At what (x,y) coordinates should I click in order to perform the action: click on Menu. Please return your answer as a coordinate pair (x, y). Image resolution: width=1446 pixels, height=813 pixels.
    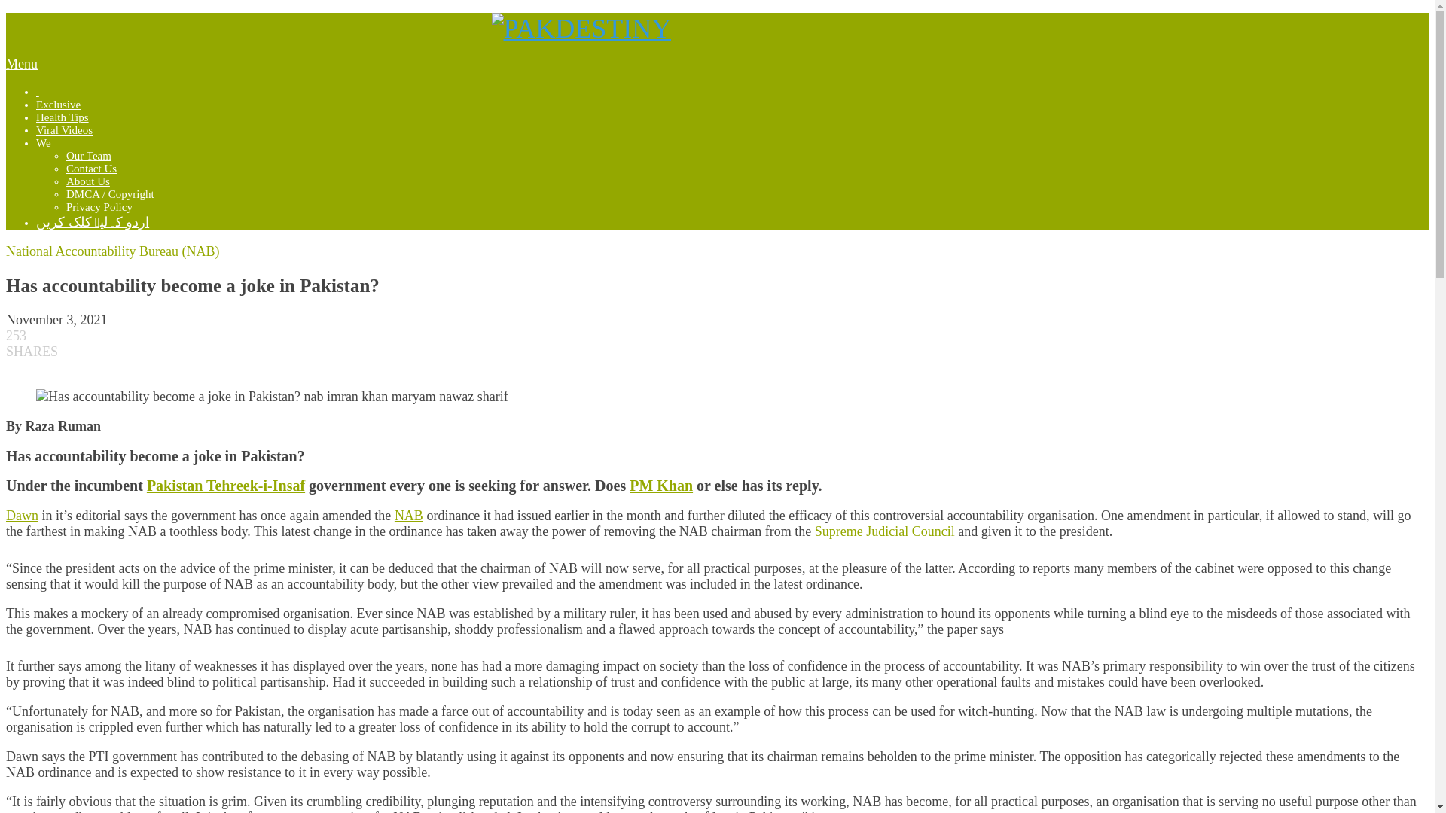
    Looking at the image, I should click on (21, 63).